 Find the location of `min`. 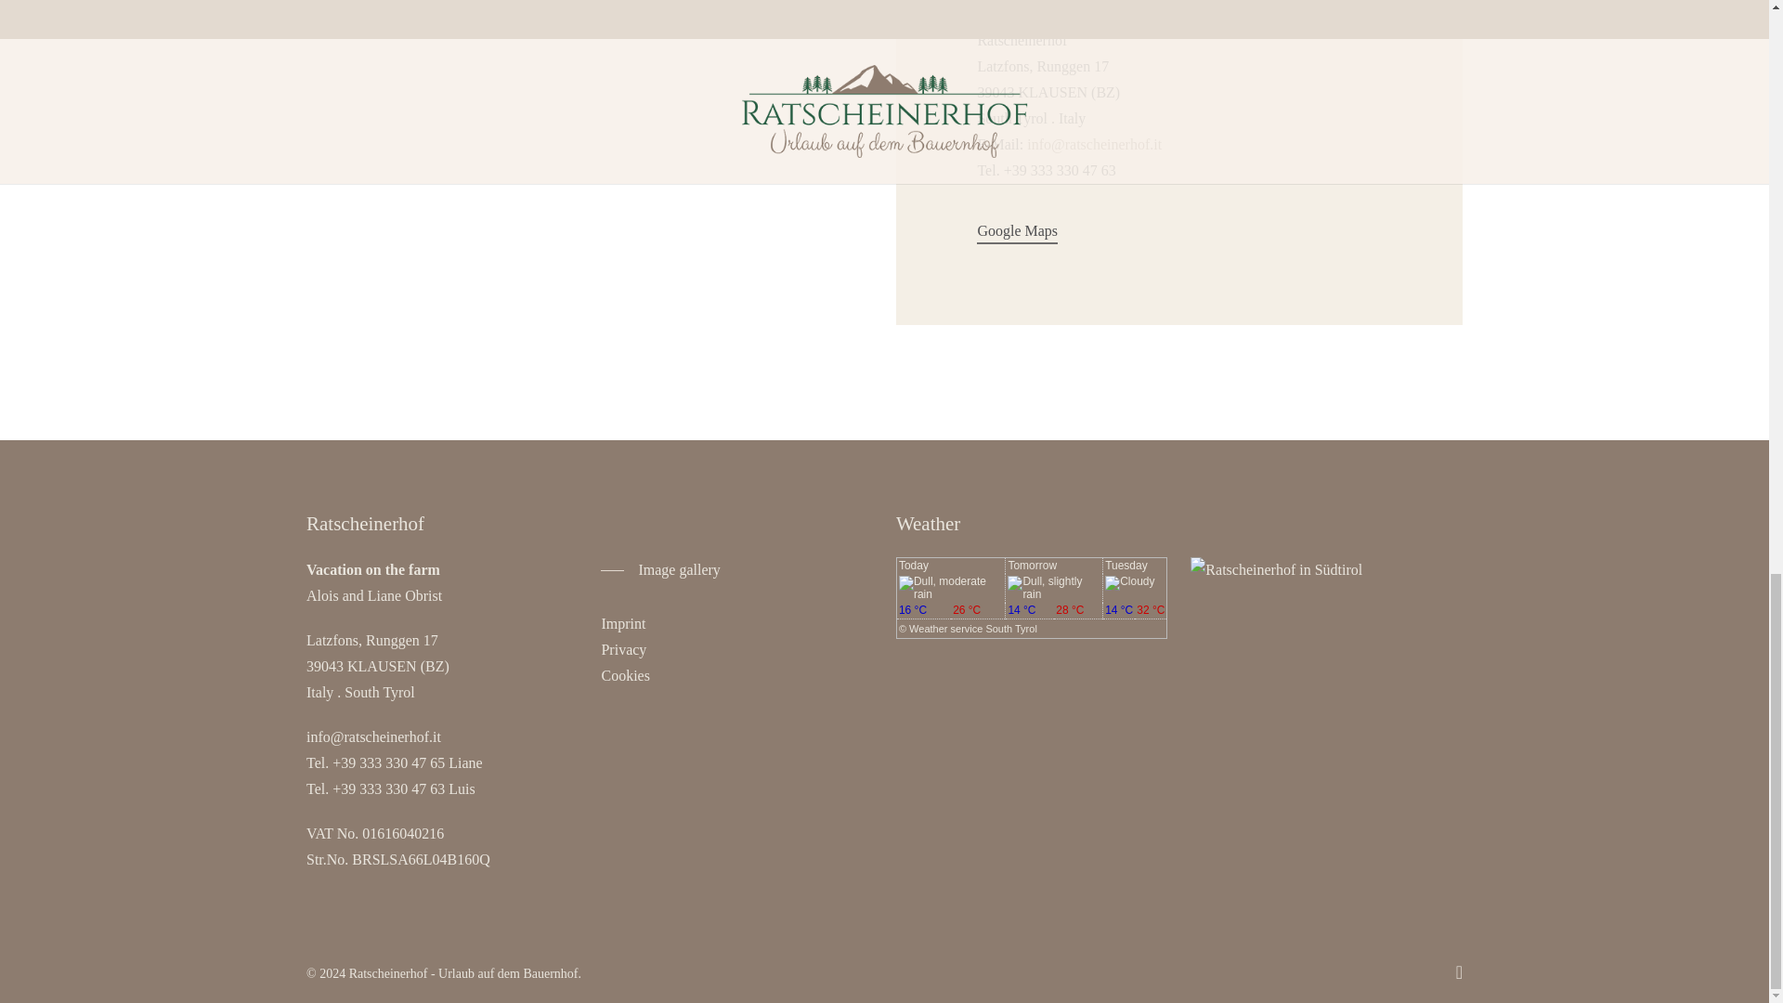

min is located at coordinates (1029, 611).